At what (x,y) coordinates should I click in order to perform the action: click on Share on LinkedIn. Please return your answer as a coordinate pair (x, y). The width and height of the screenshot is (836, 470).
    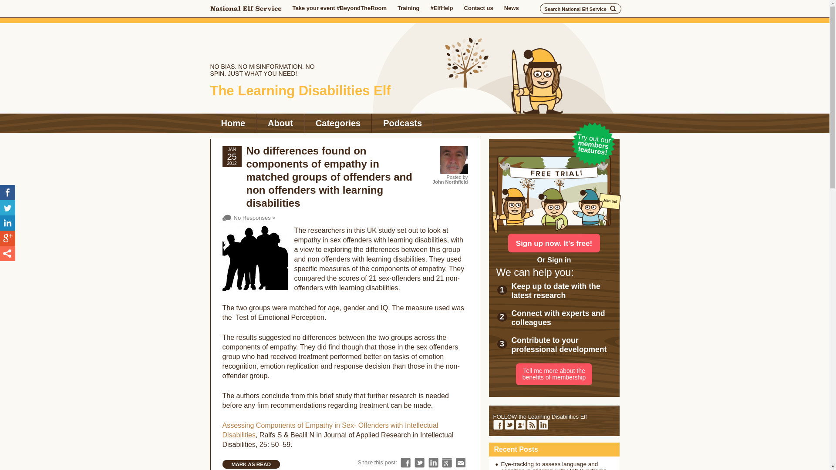
    Looking at the image, I should click on (7, 223).